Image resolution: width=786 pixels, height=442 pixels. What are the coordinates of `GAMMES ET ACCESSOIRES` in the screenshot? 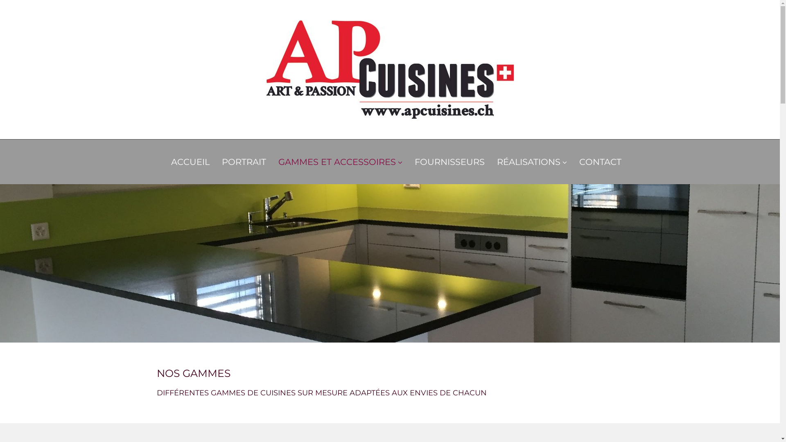 It's located at (341, 162).